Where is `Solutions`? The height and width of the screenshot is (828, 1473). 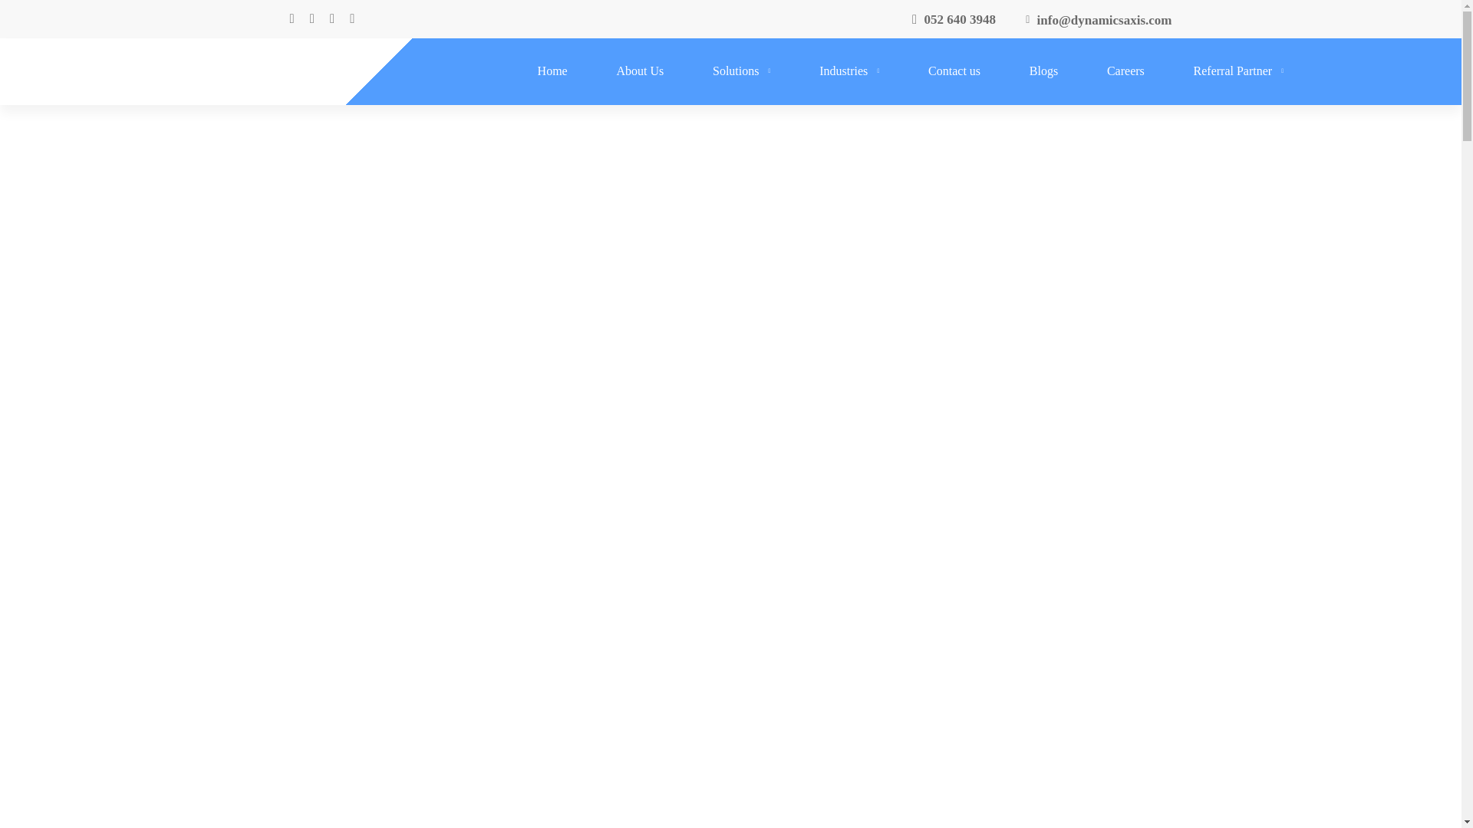
Solutions is located at coordinates (741, 71).